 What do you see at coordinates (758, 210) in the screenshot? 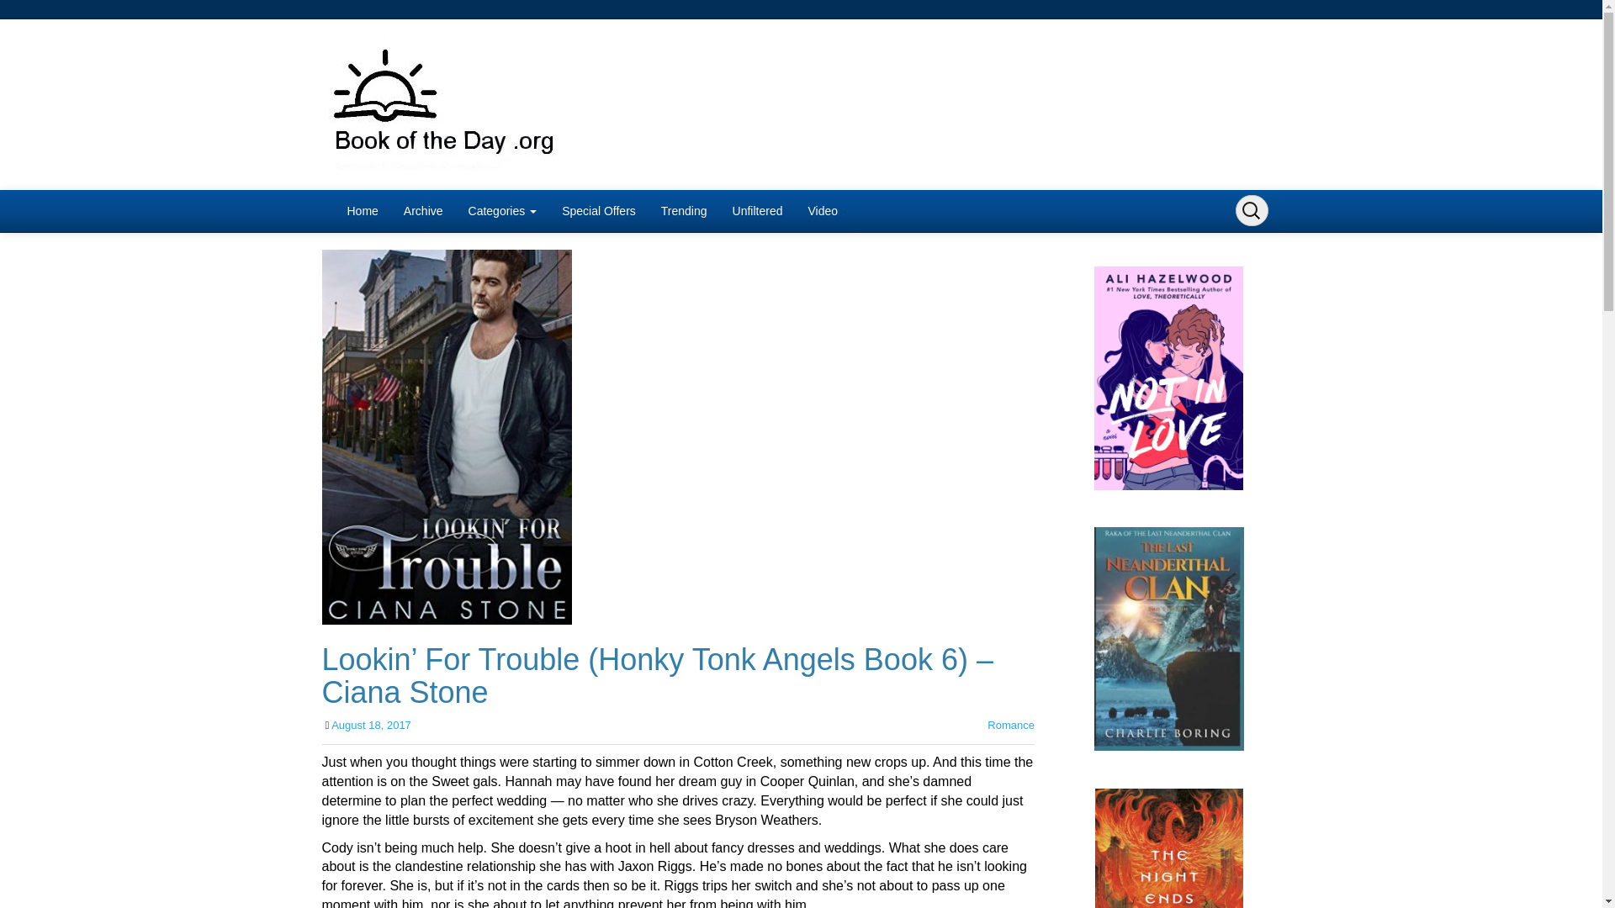
I see `Unfiltered` at bounding box center [758, 210].